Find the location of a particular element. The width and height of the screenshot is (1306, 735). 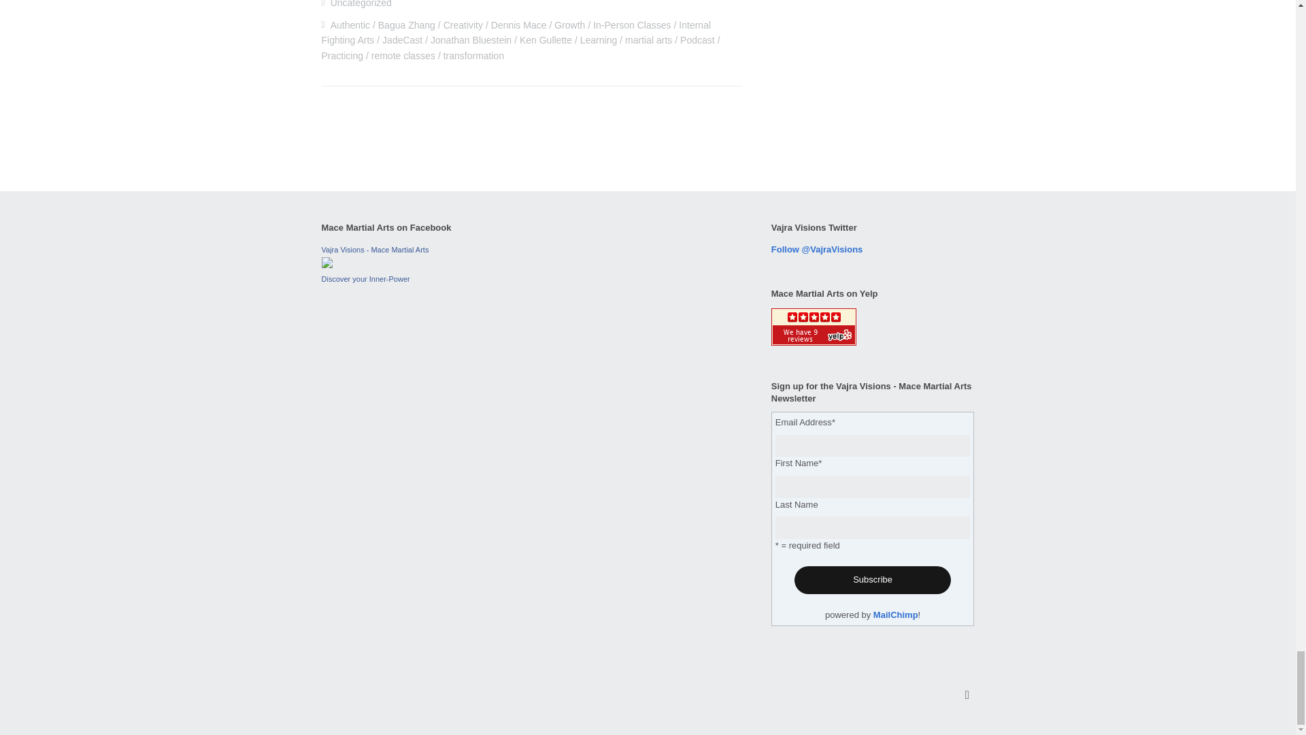

Learning is located at coordinates (599, 39).